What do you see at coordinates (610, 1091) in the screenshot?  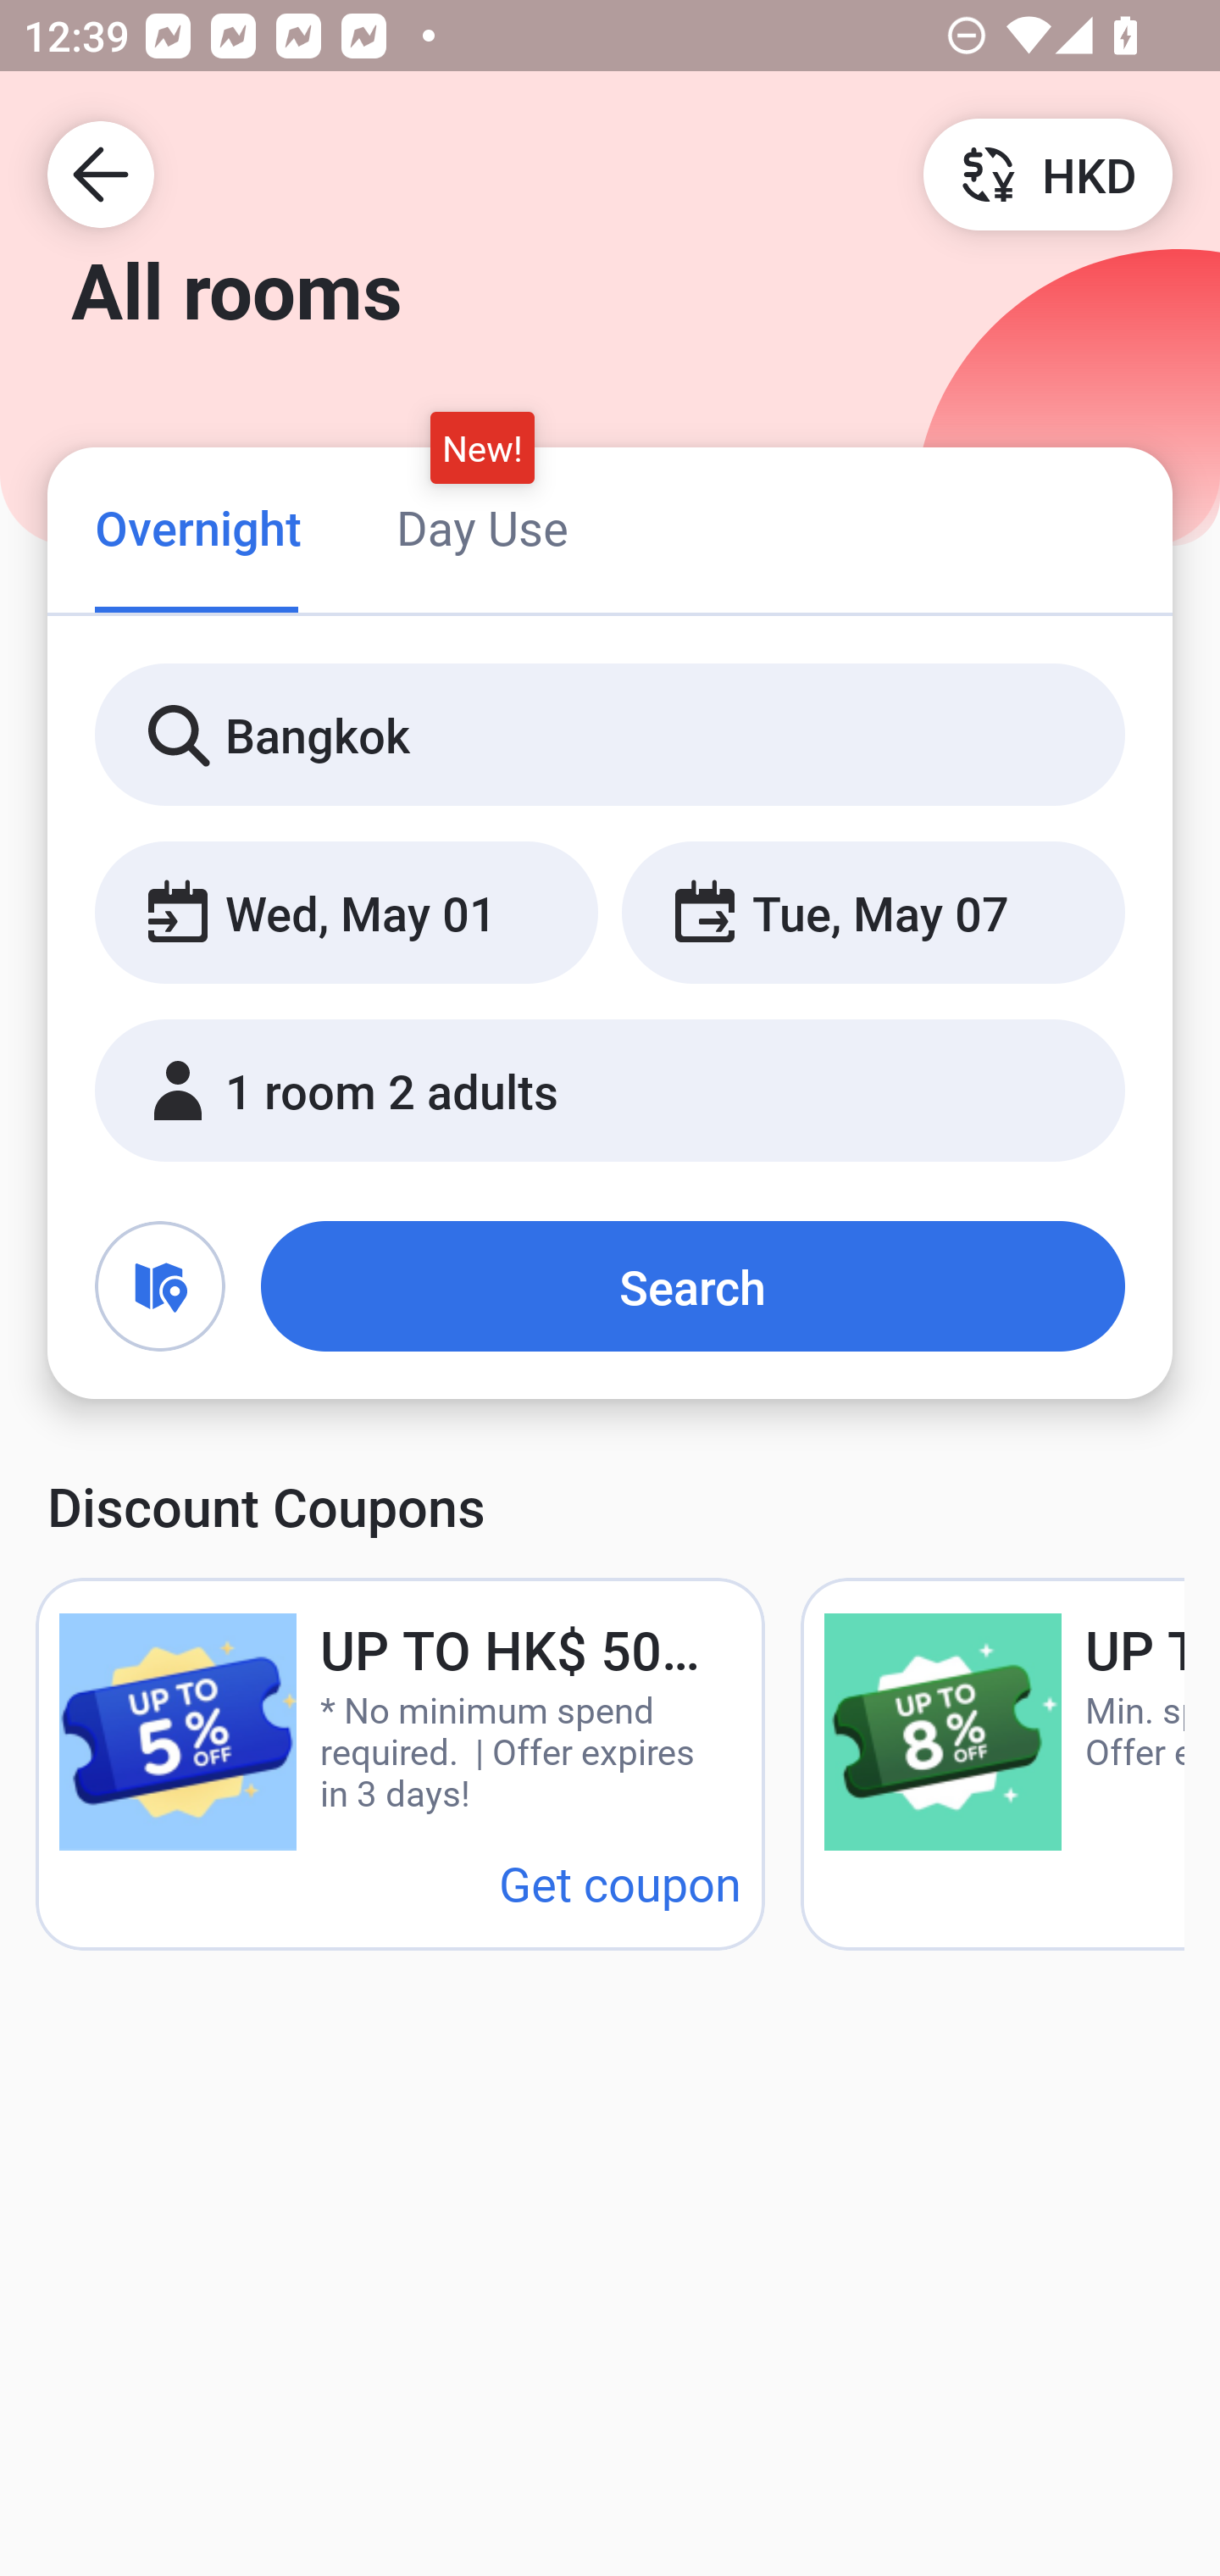 I see `1 room 2 adults` at bounding box center [610, 1091].